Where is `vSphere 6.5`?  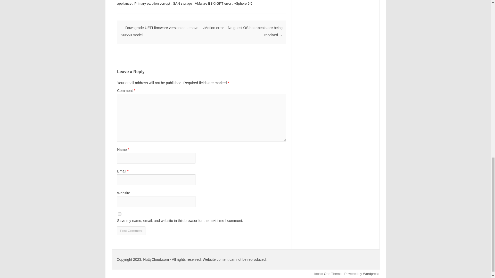 vSphere 6.5 is located at coordinates (243, 3).